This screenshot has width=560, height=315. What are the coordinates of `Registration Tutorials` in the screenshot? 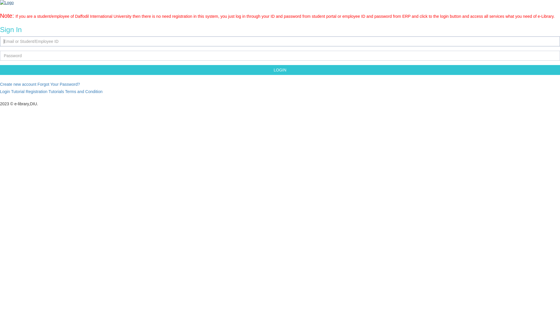 It's located at (45, 92).